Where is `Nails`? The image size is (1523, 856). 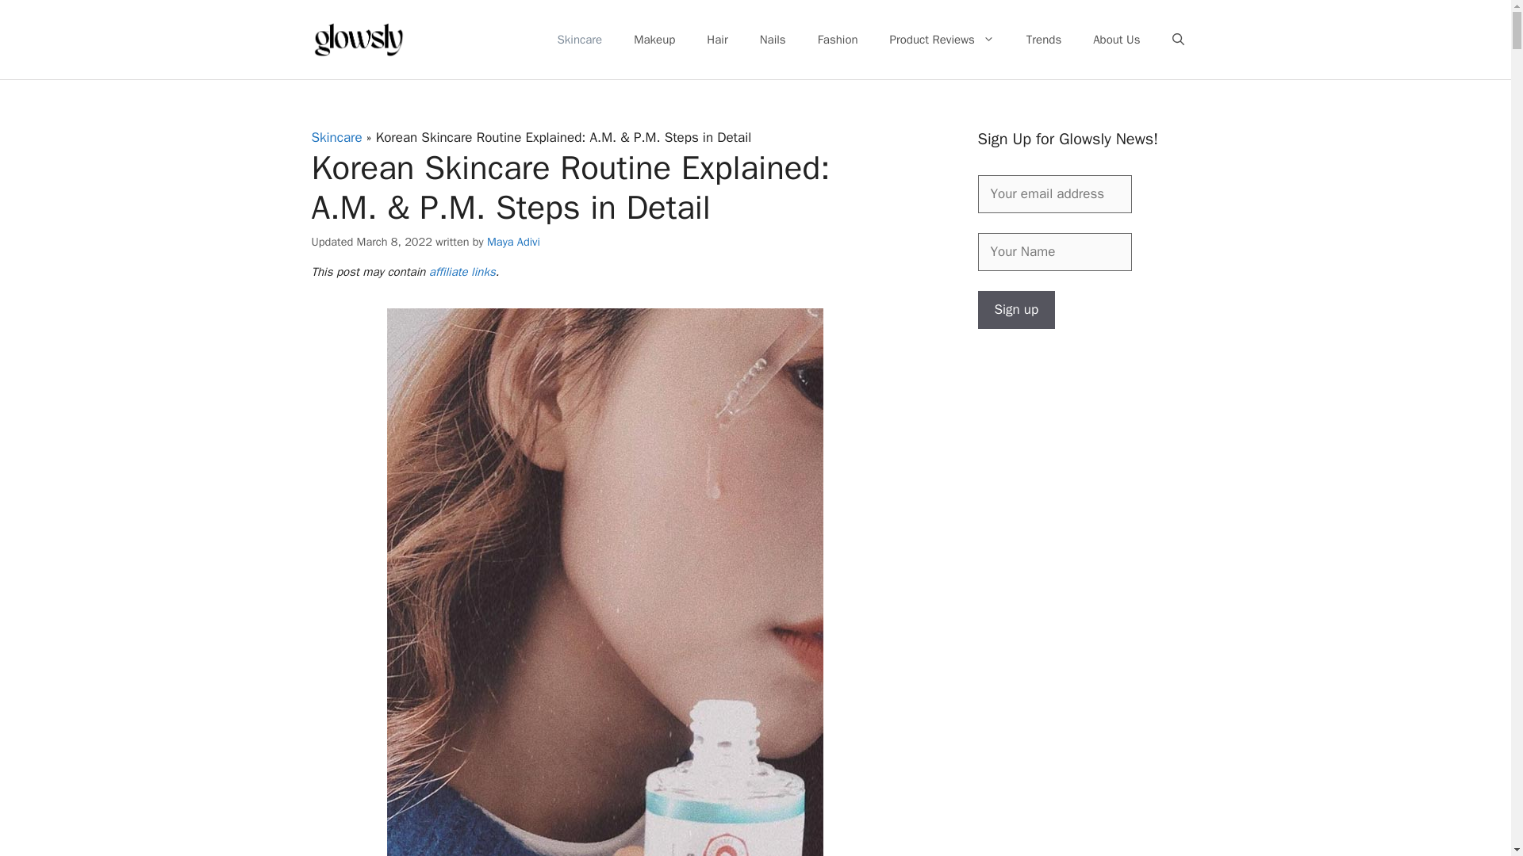
Nails is located at coordinates (773, 40).